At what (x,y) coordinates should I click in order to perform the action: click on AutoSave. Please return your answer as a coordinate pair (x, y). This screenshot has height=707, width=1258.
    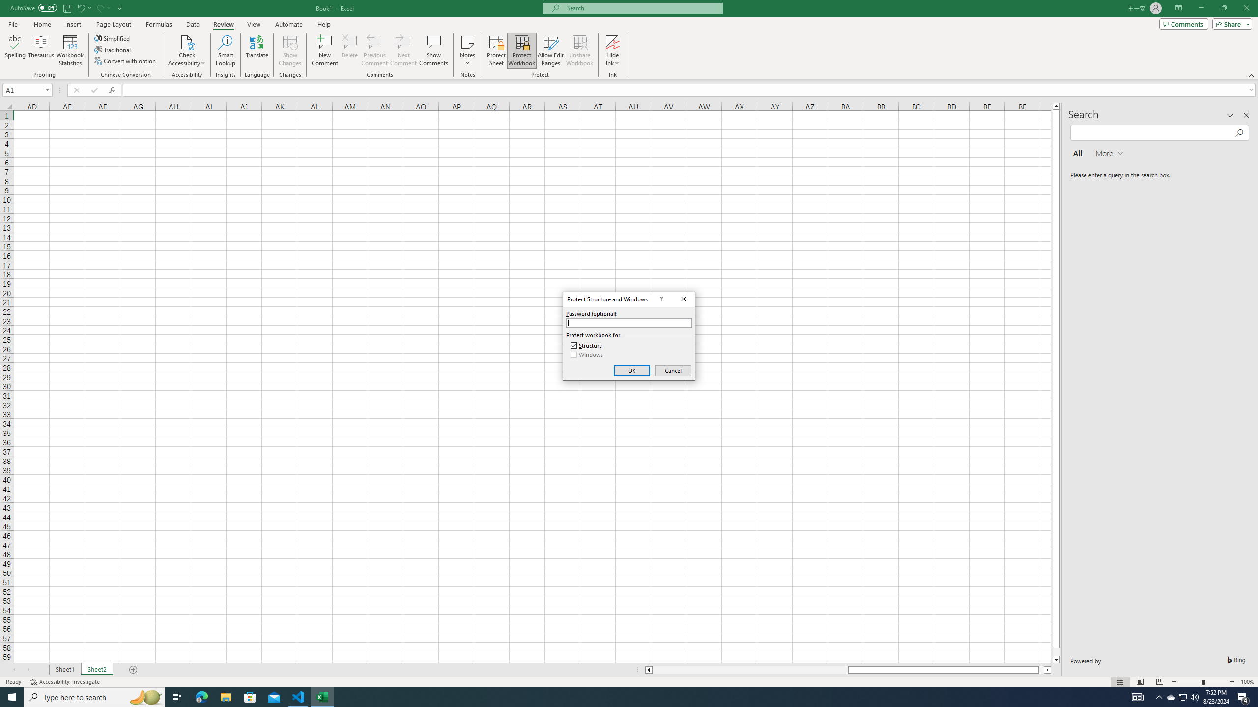
    Looking at the image, I should click on (1183, 697).